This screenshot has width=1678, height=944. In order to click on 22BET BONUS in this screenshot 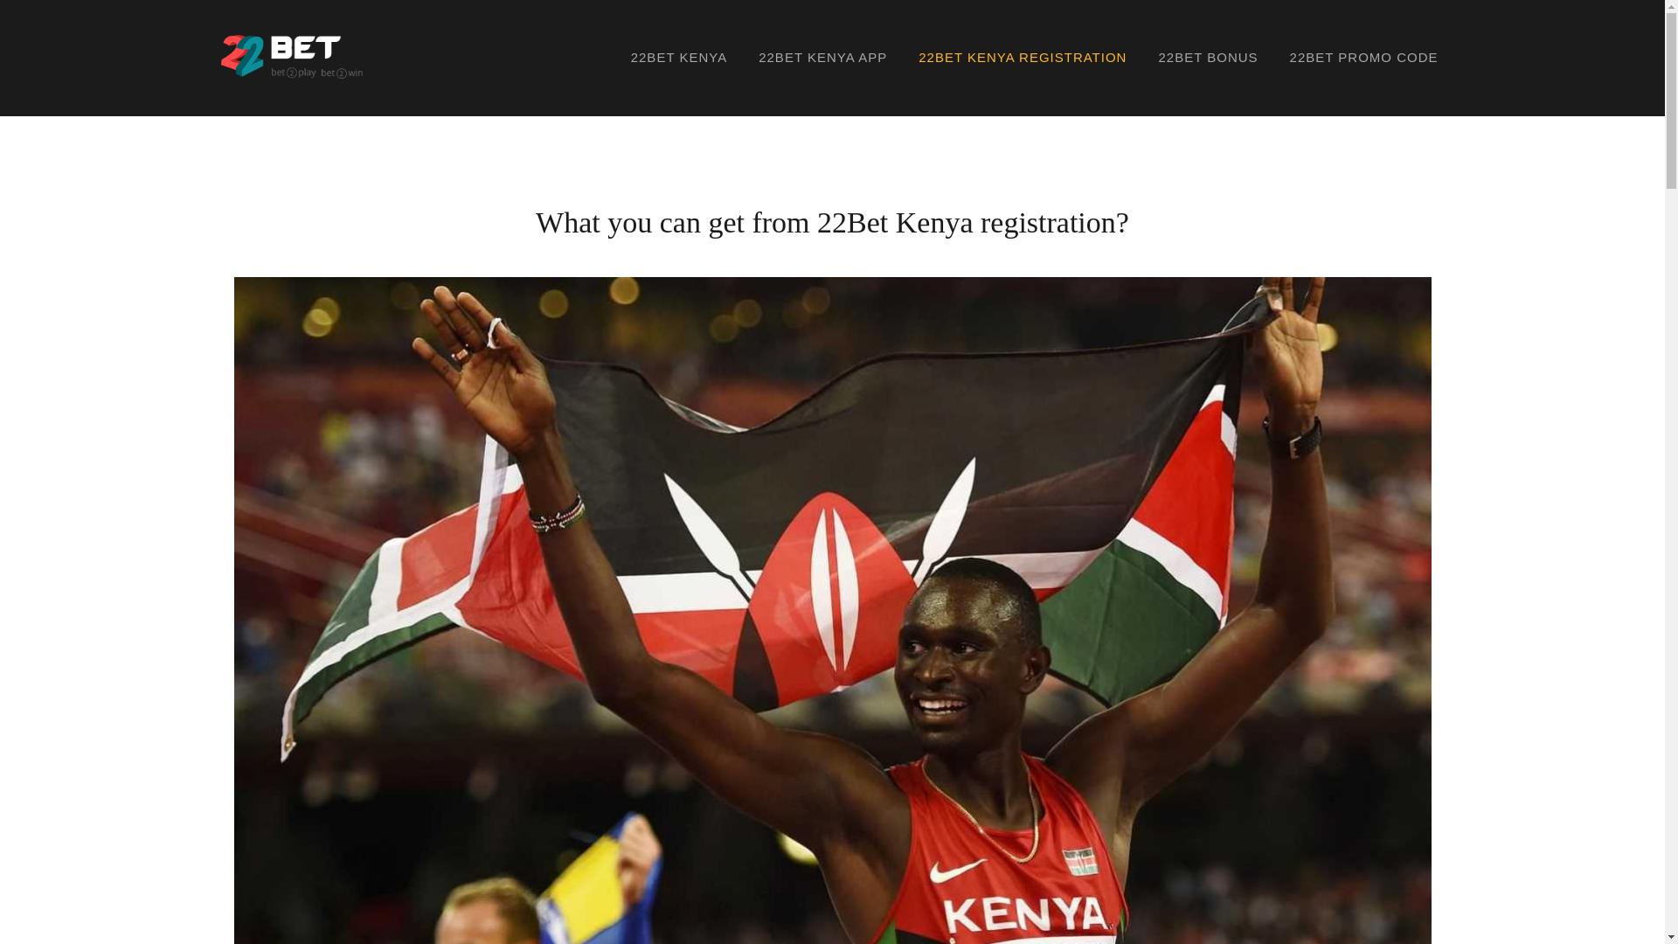, I will do `click(1208, 58)`.